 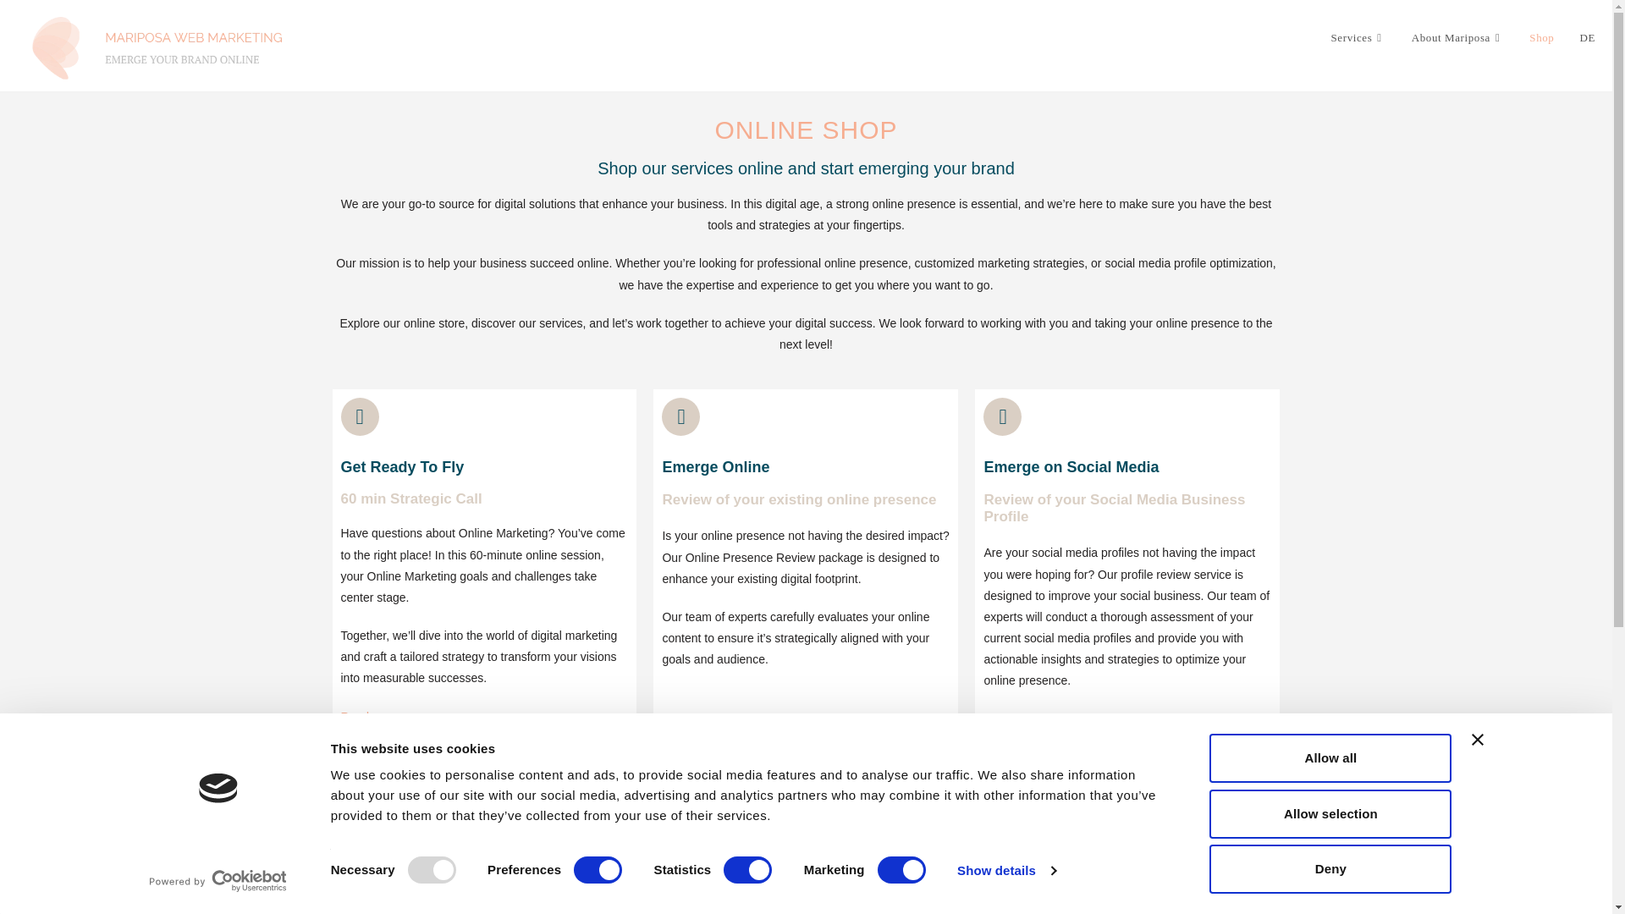 What do you see at coordinates (1330, 868) in the screenshot?
I see `Deny` at bounding box center [1330, 868].